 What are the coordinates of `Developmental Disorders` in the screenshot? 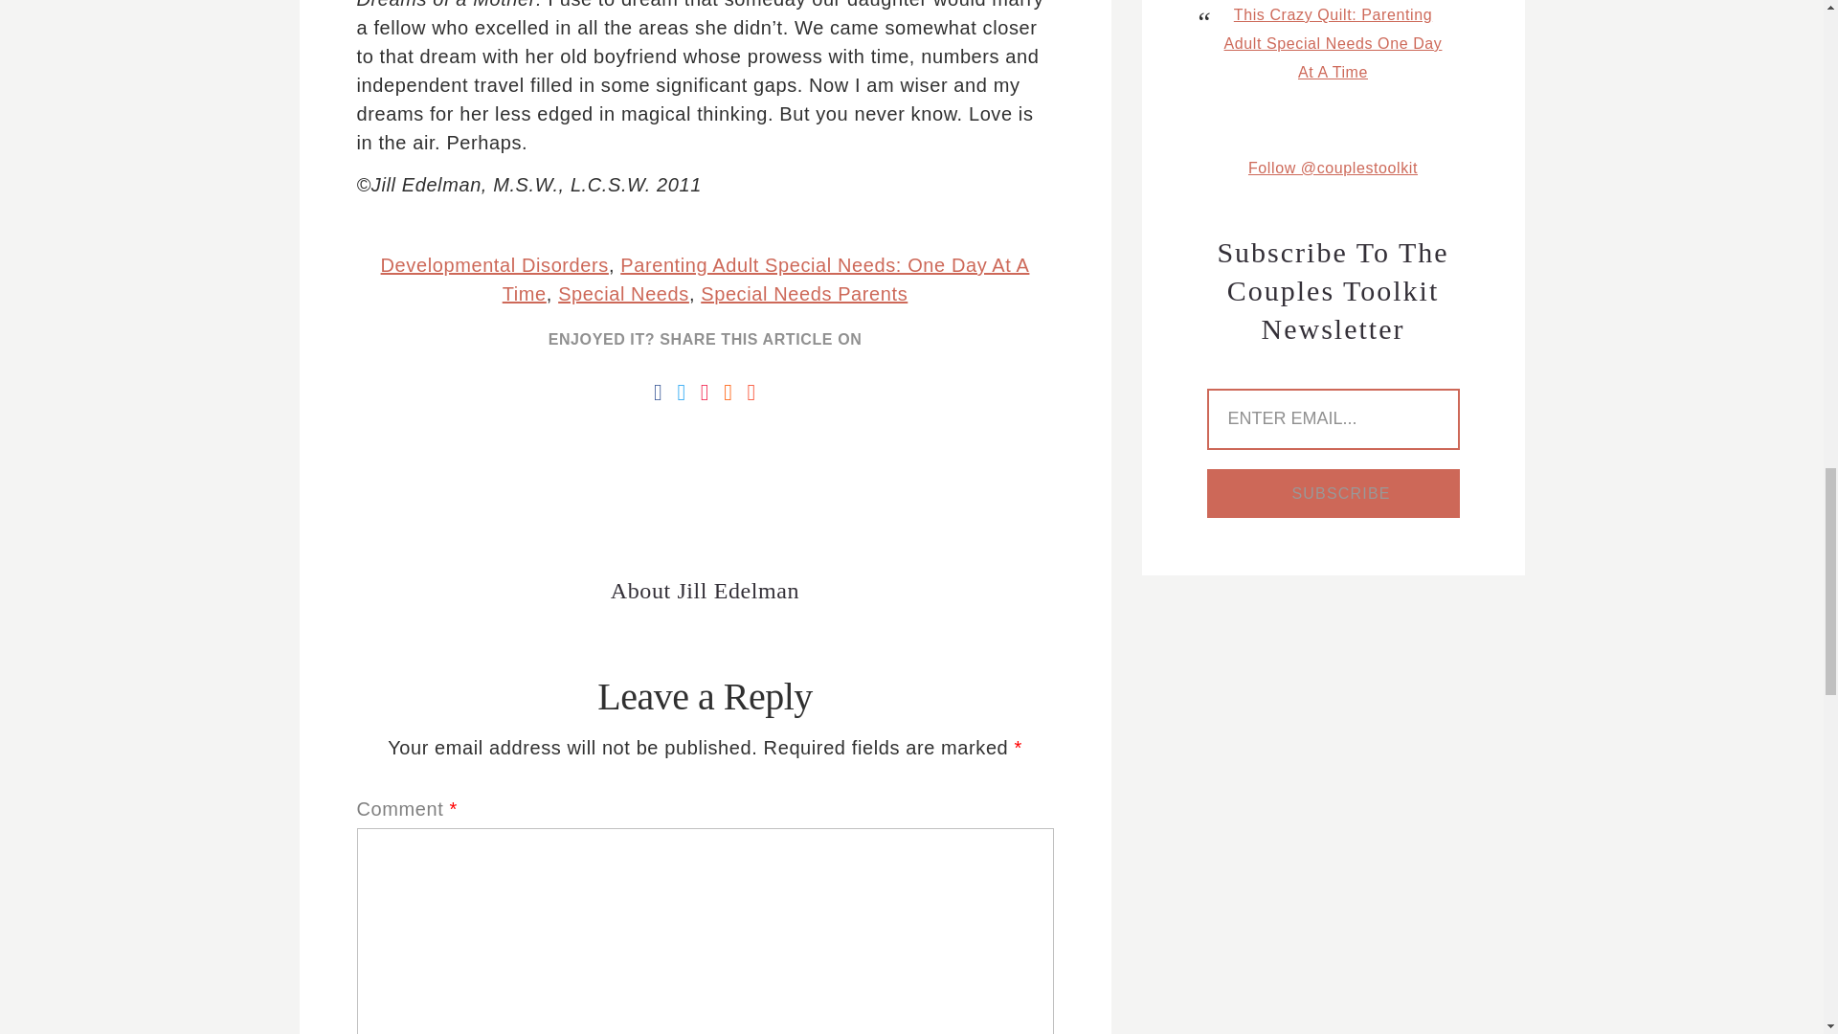 It's located at (494, 264).